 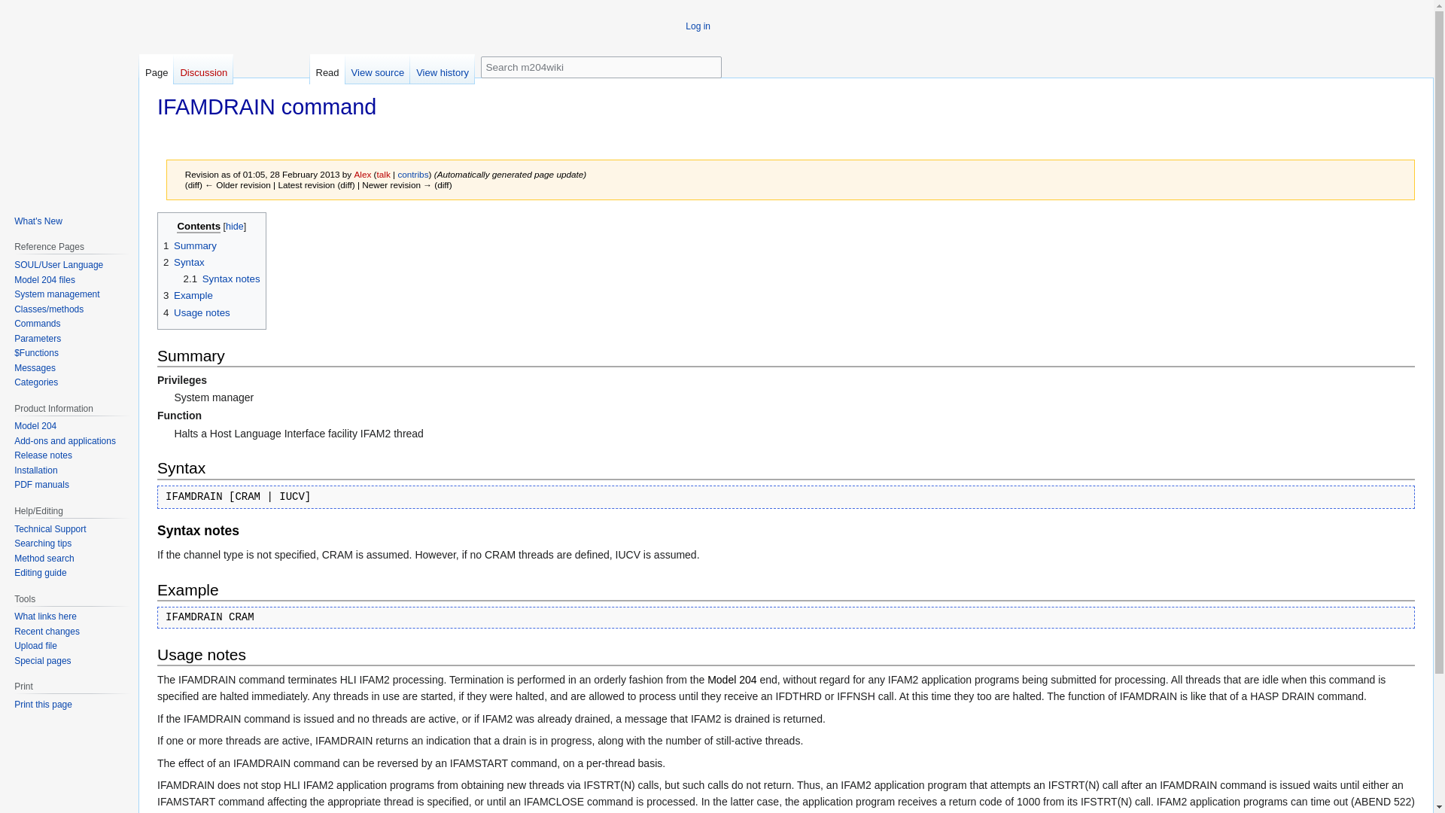 I want to click on Messages, so click(x=35, y=367).